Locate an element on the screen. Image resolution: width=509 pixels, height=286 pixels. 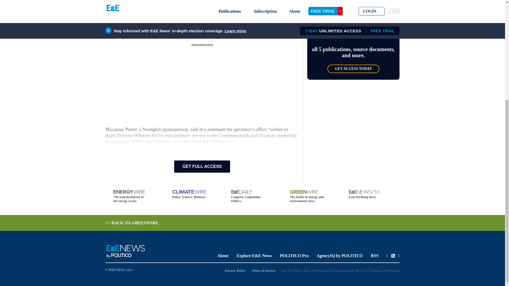
Congress. Legislation. Politics. is located at coordinates (252, 196).